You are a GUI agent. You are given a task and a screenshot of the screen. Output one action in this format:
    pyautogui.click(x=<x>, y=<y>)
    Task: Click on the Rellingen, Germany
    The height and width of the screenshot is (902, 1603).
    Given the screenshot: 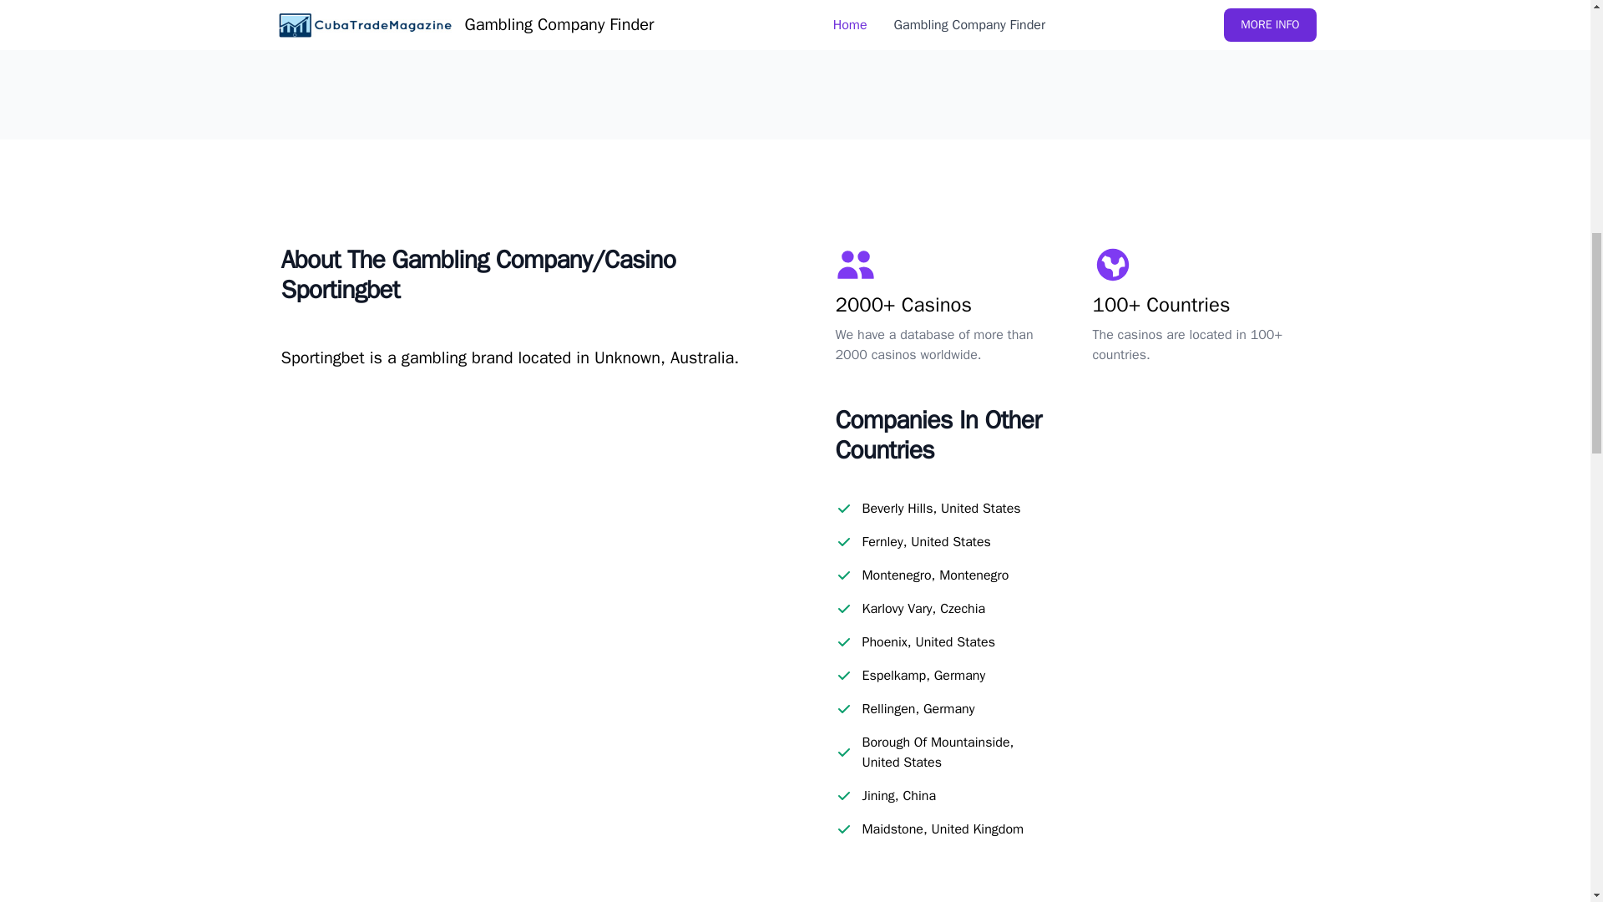 What is the action you would take?
    pyautogui.click(x=918, y=708)
    